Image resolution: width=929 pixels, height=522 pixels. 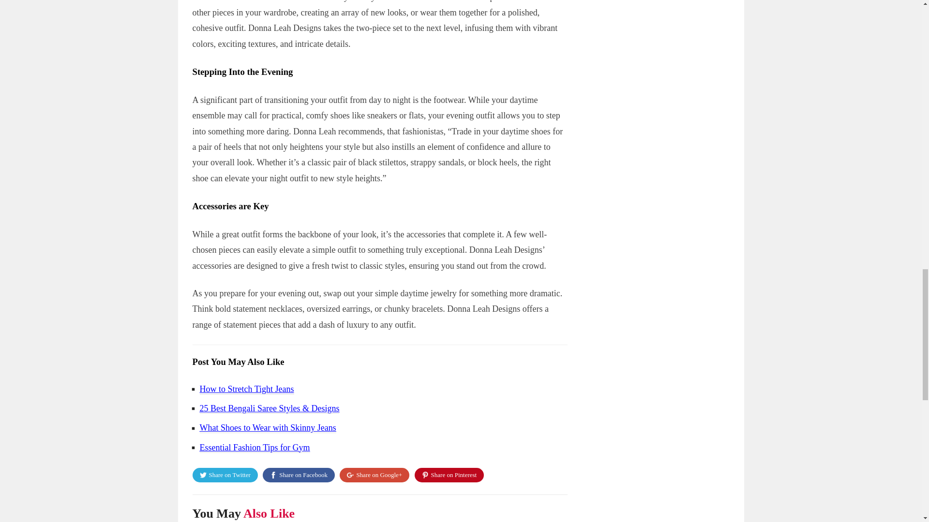 I want to click on What Shoes to Wear with Skinny Jeans, so click(x=267, y=428).